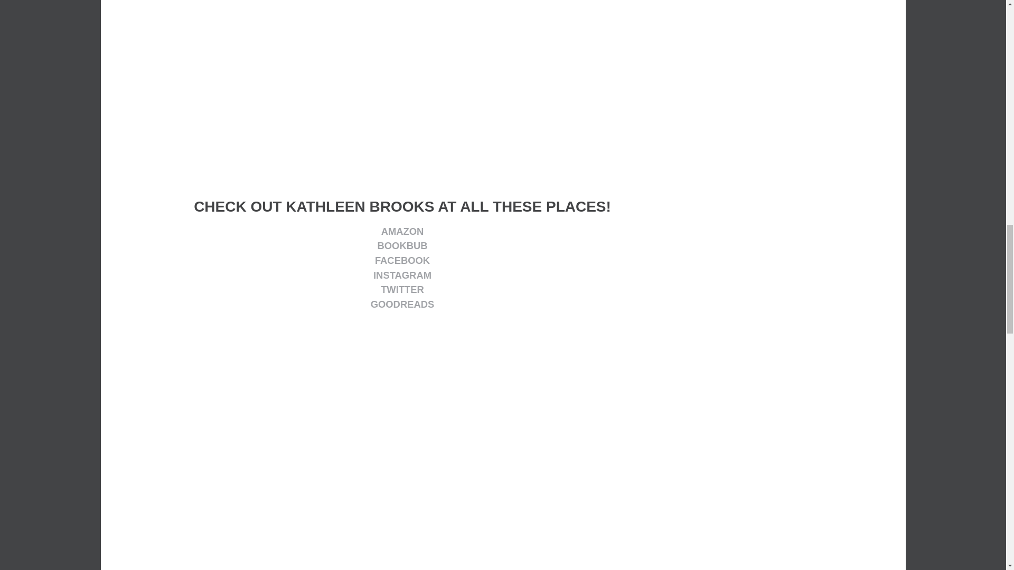 The height and width of the screenshot is (570, 1014). I want to click on GOODREADS, so click(402, 304).